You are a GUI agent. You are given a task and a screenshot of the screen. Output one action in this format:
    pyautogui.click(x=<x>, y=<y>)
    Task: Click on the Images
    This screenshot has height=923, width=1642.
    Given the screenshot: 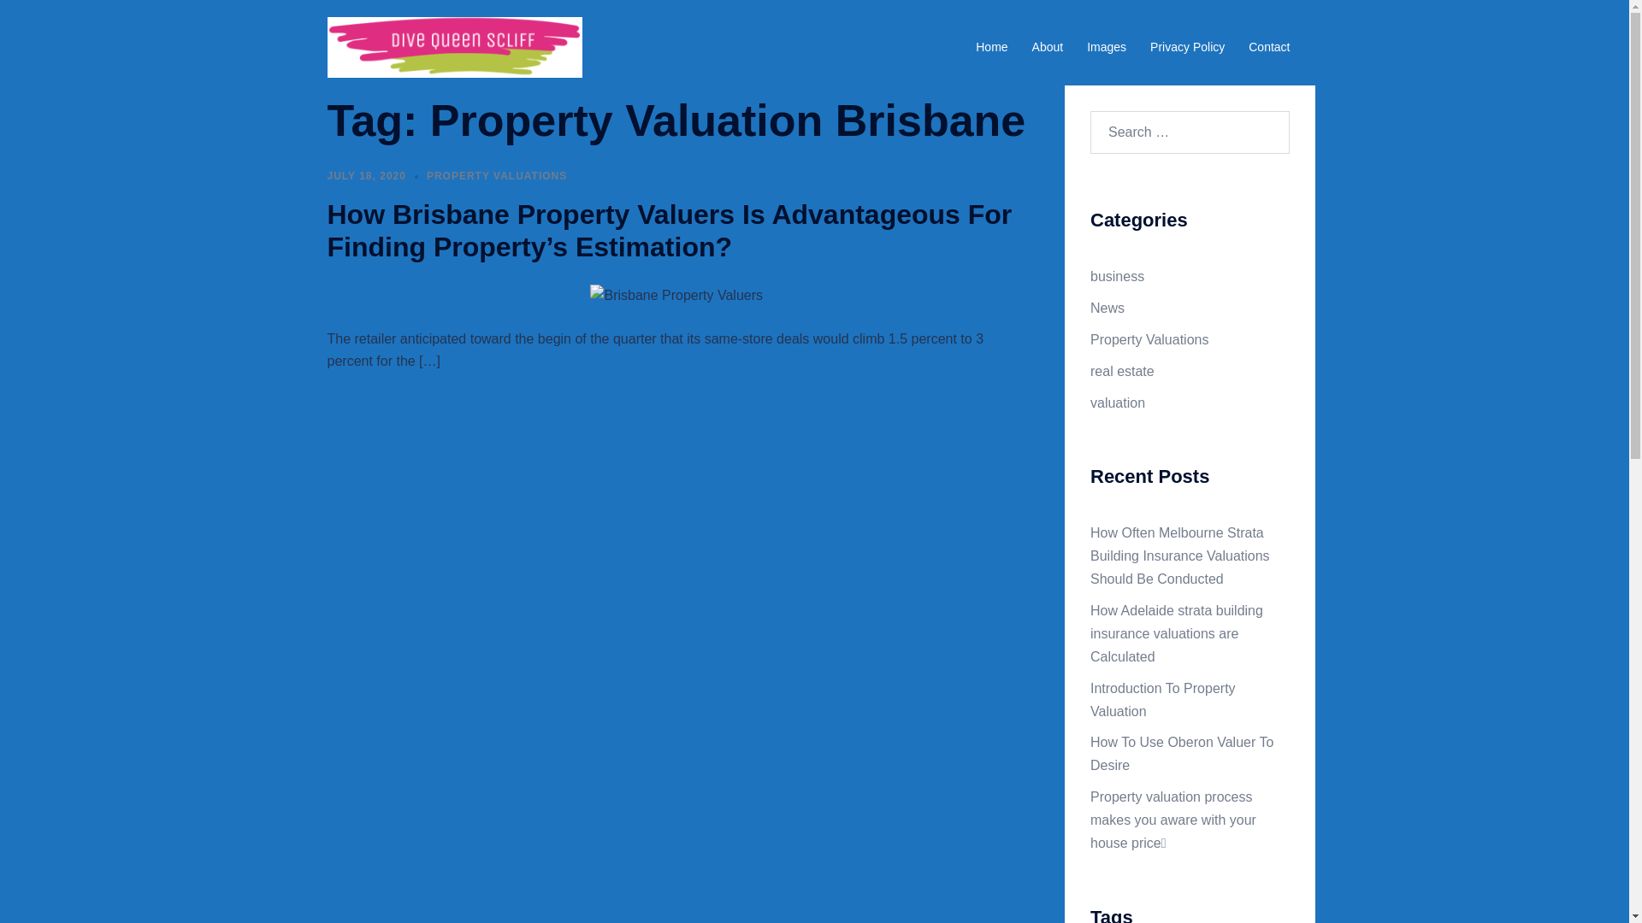 What is the action you would take?
    pyautogui.click(x=1107, y=48)
    